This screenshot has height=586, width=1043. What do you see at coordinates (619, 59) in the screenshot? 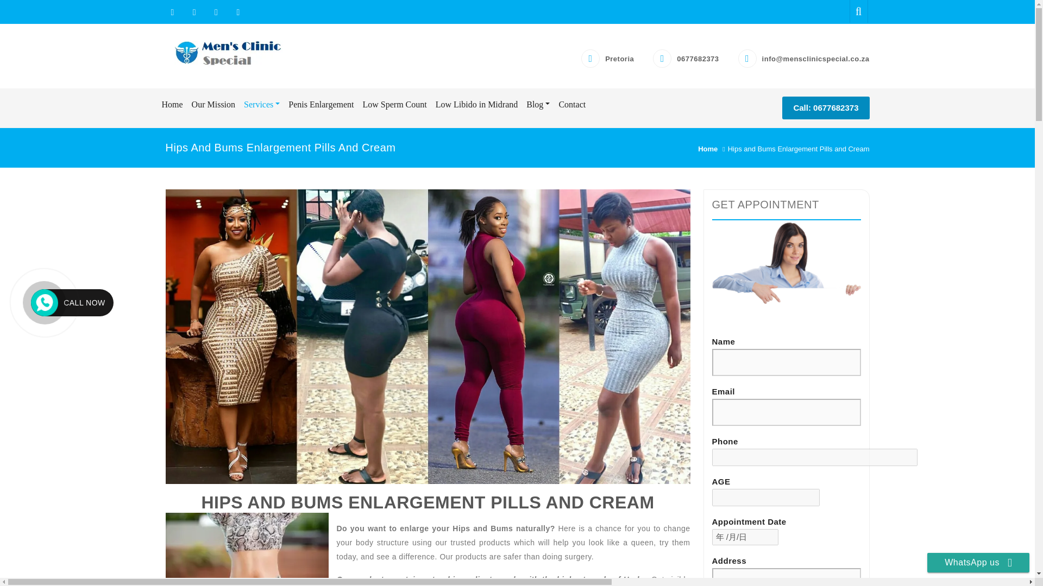
I see `Pretoria` at bounding box center [619, 59].